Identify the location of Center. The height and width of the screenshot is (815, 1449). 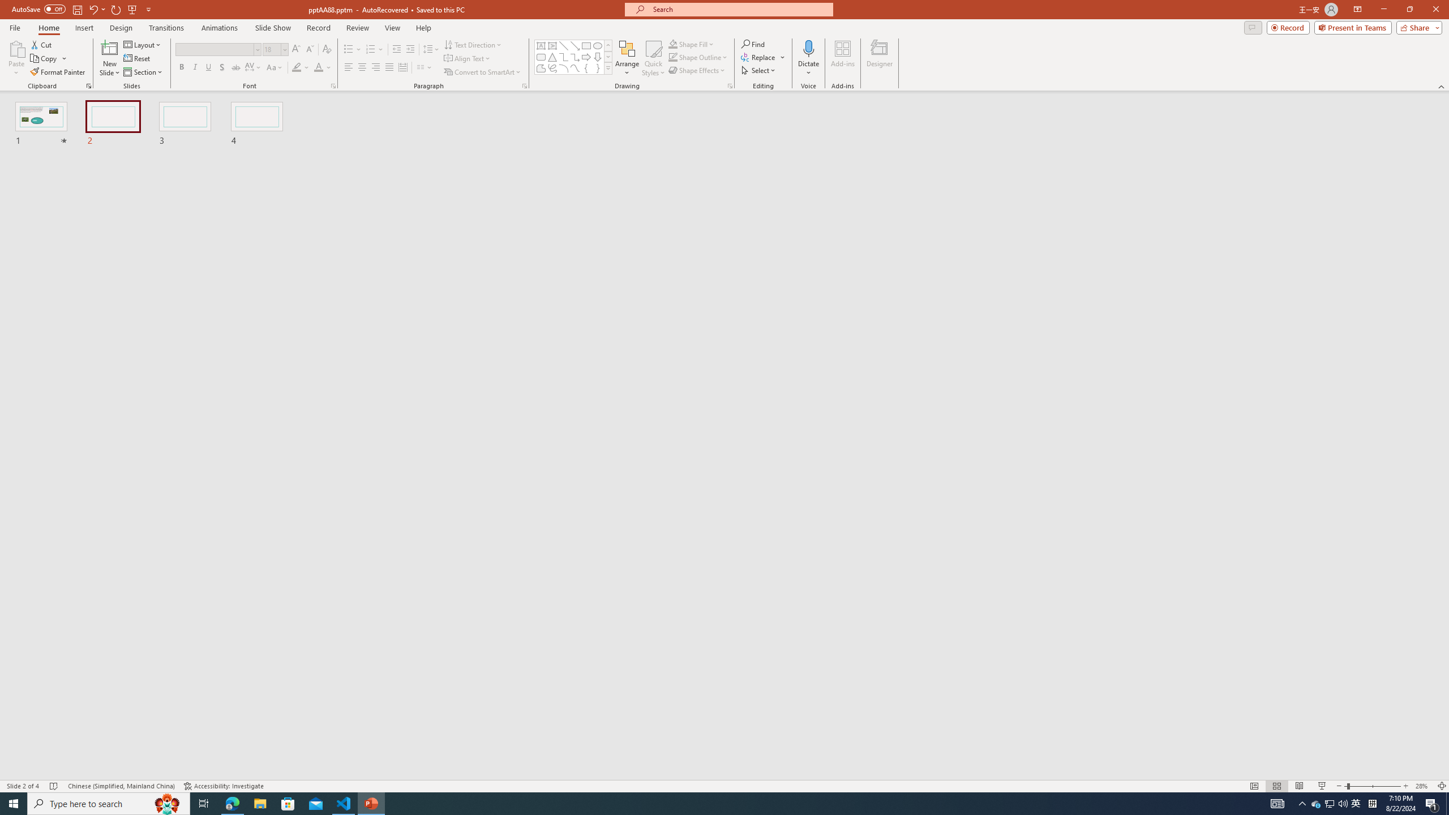
(362, 68).